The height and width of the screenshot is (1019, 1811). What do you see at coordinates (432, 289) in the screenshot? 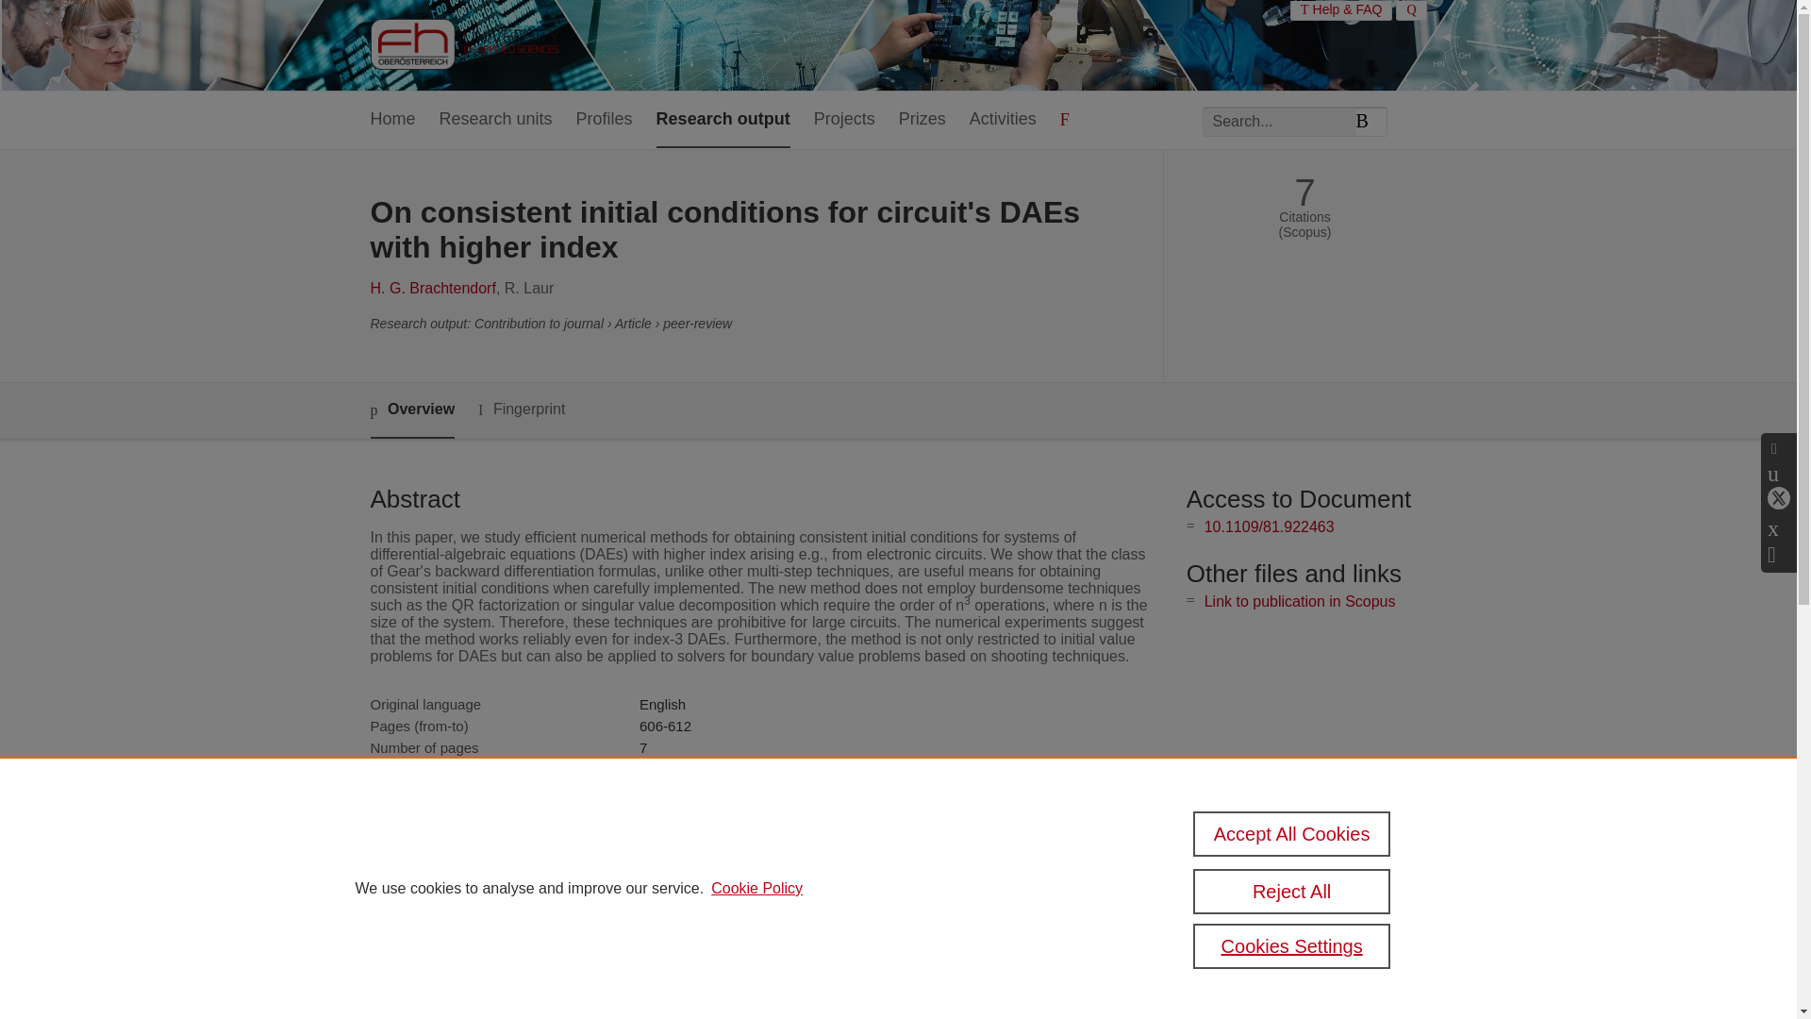
I see `H. G. Brachtendorf` at bounding box center [432, 289].